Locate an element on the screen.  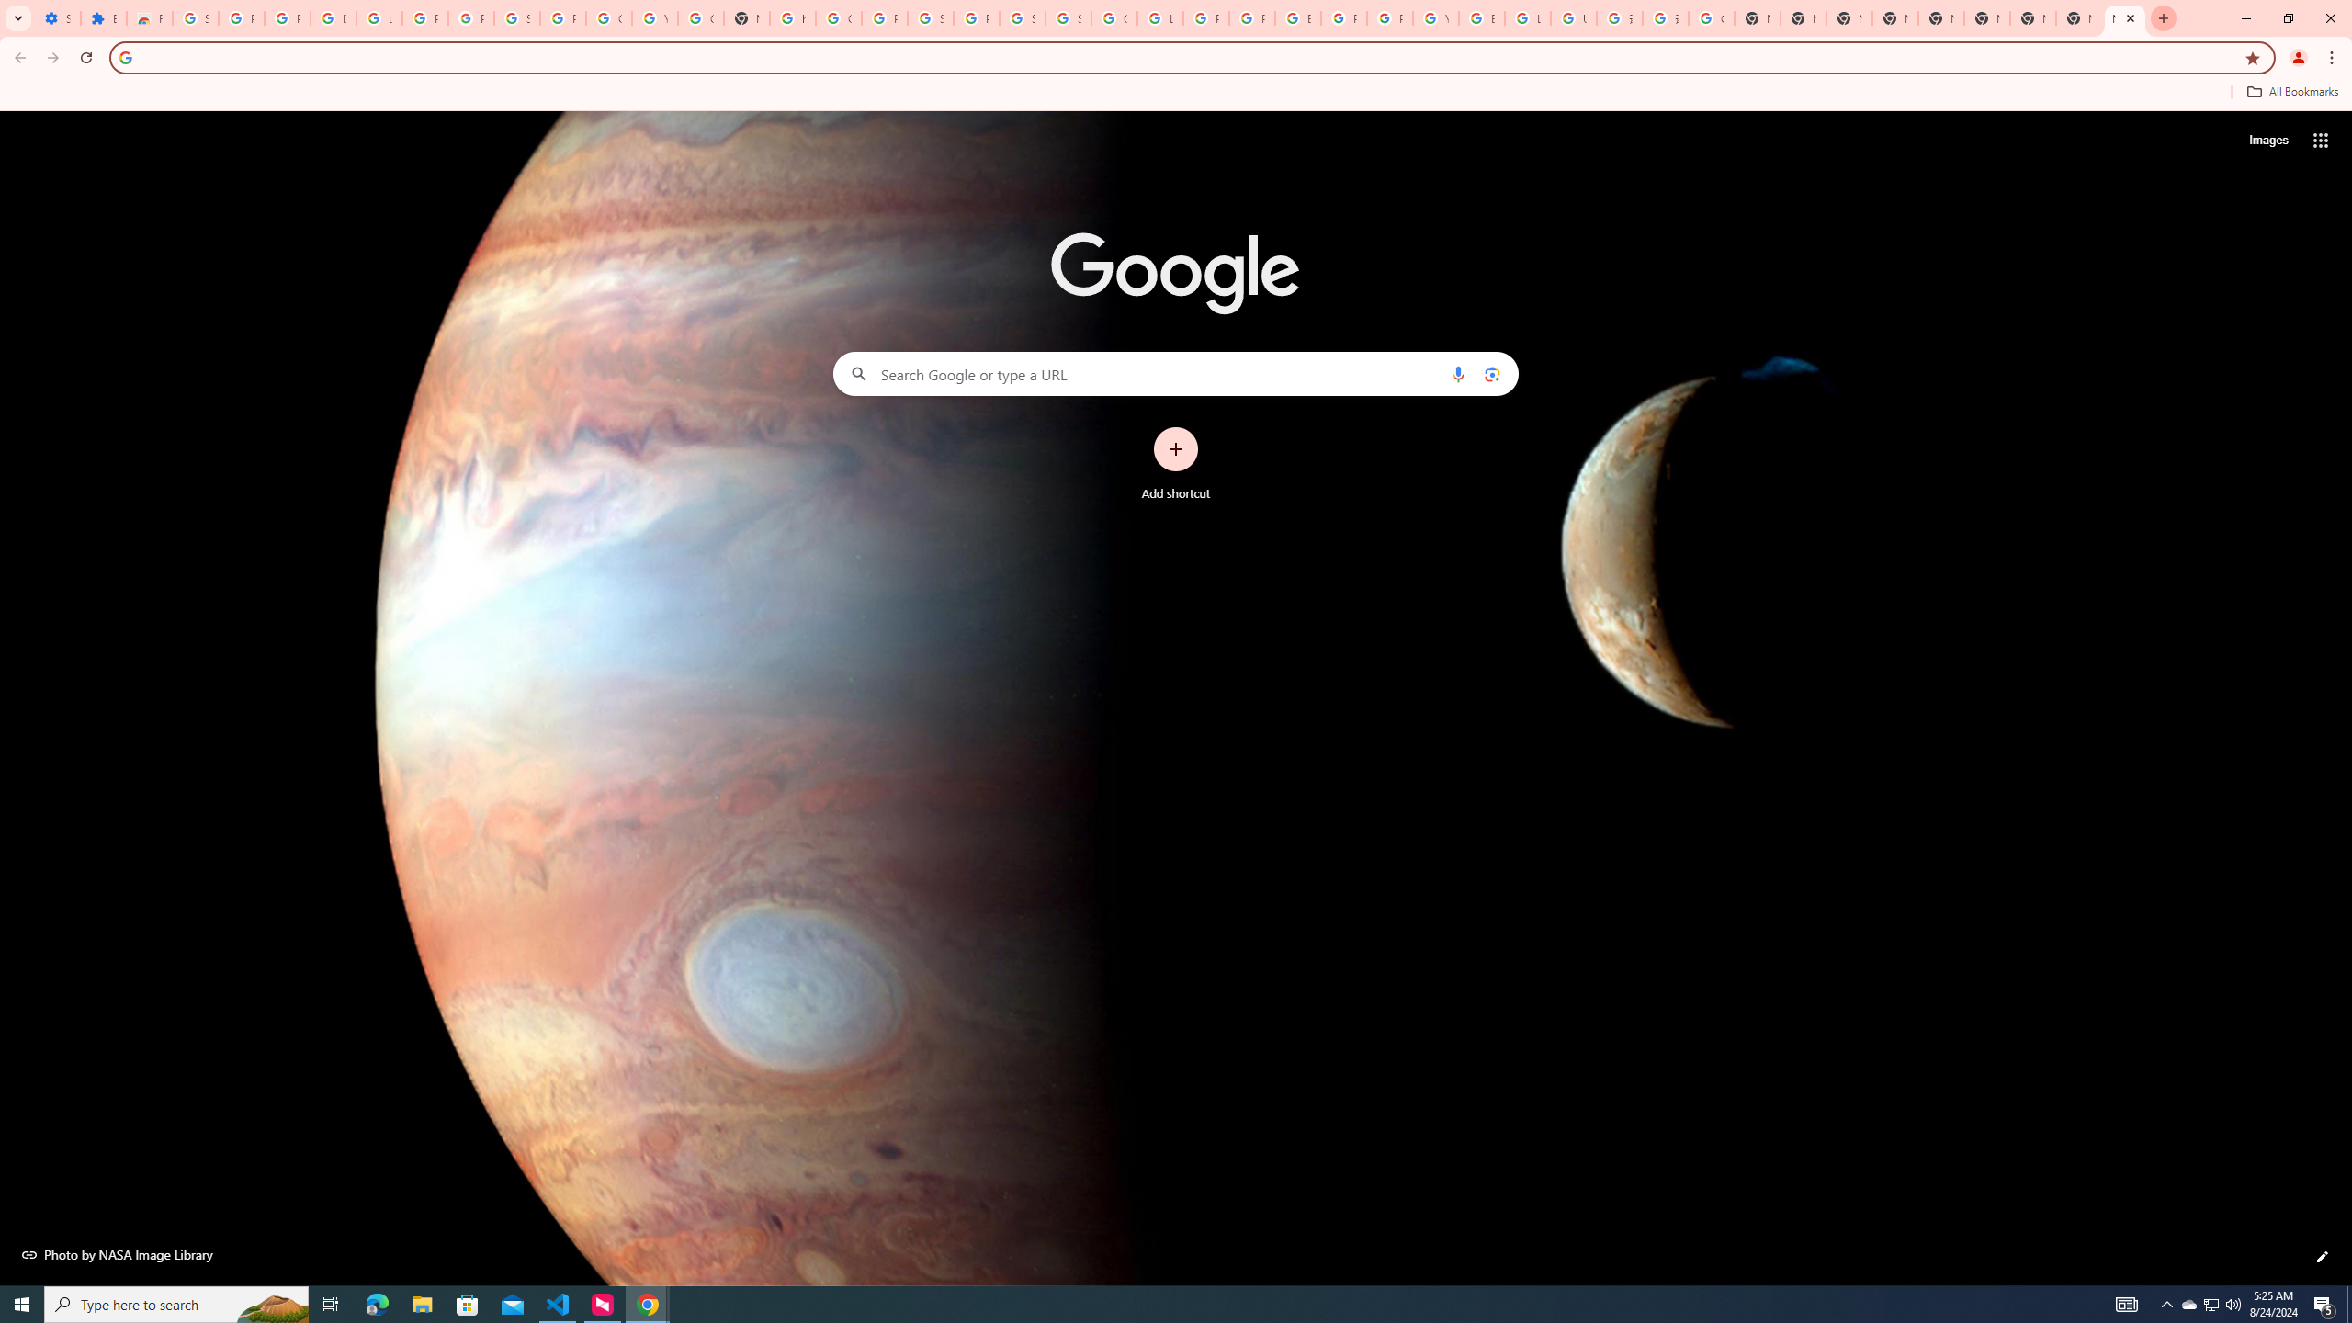
System is located at coordinates (11, 9).